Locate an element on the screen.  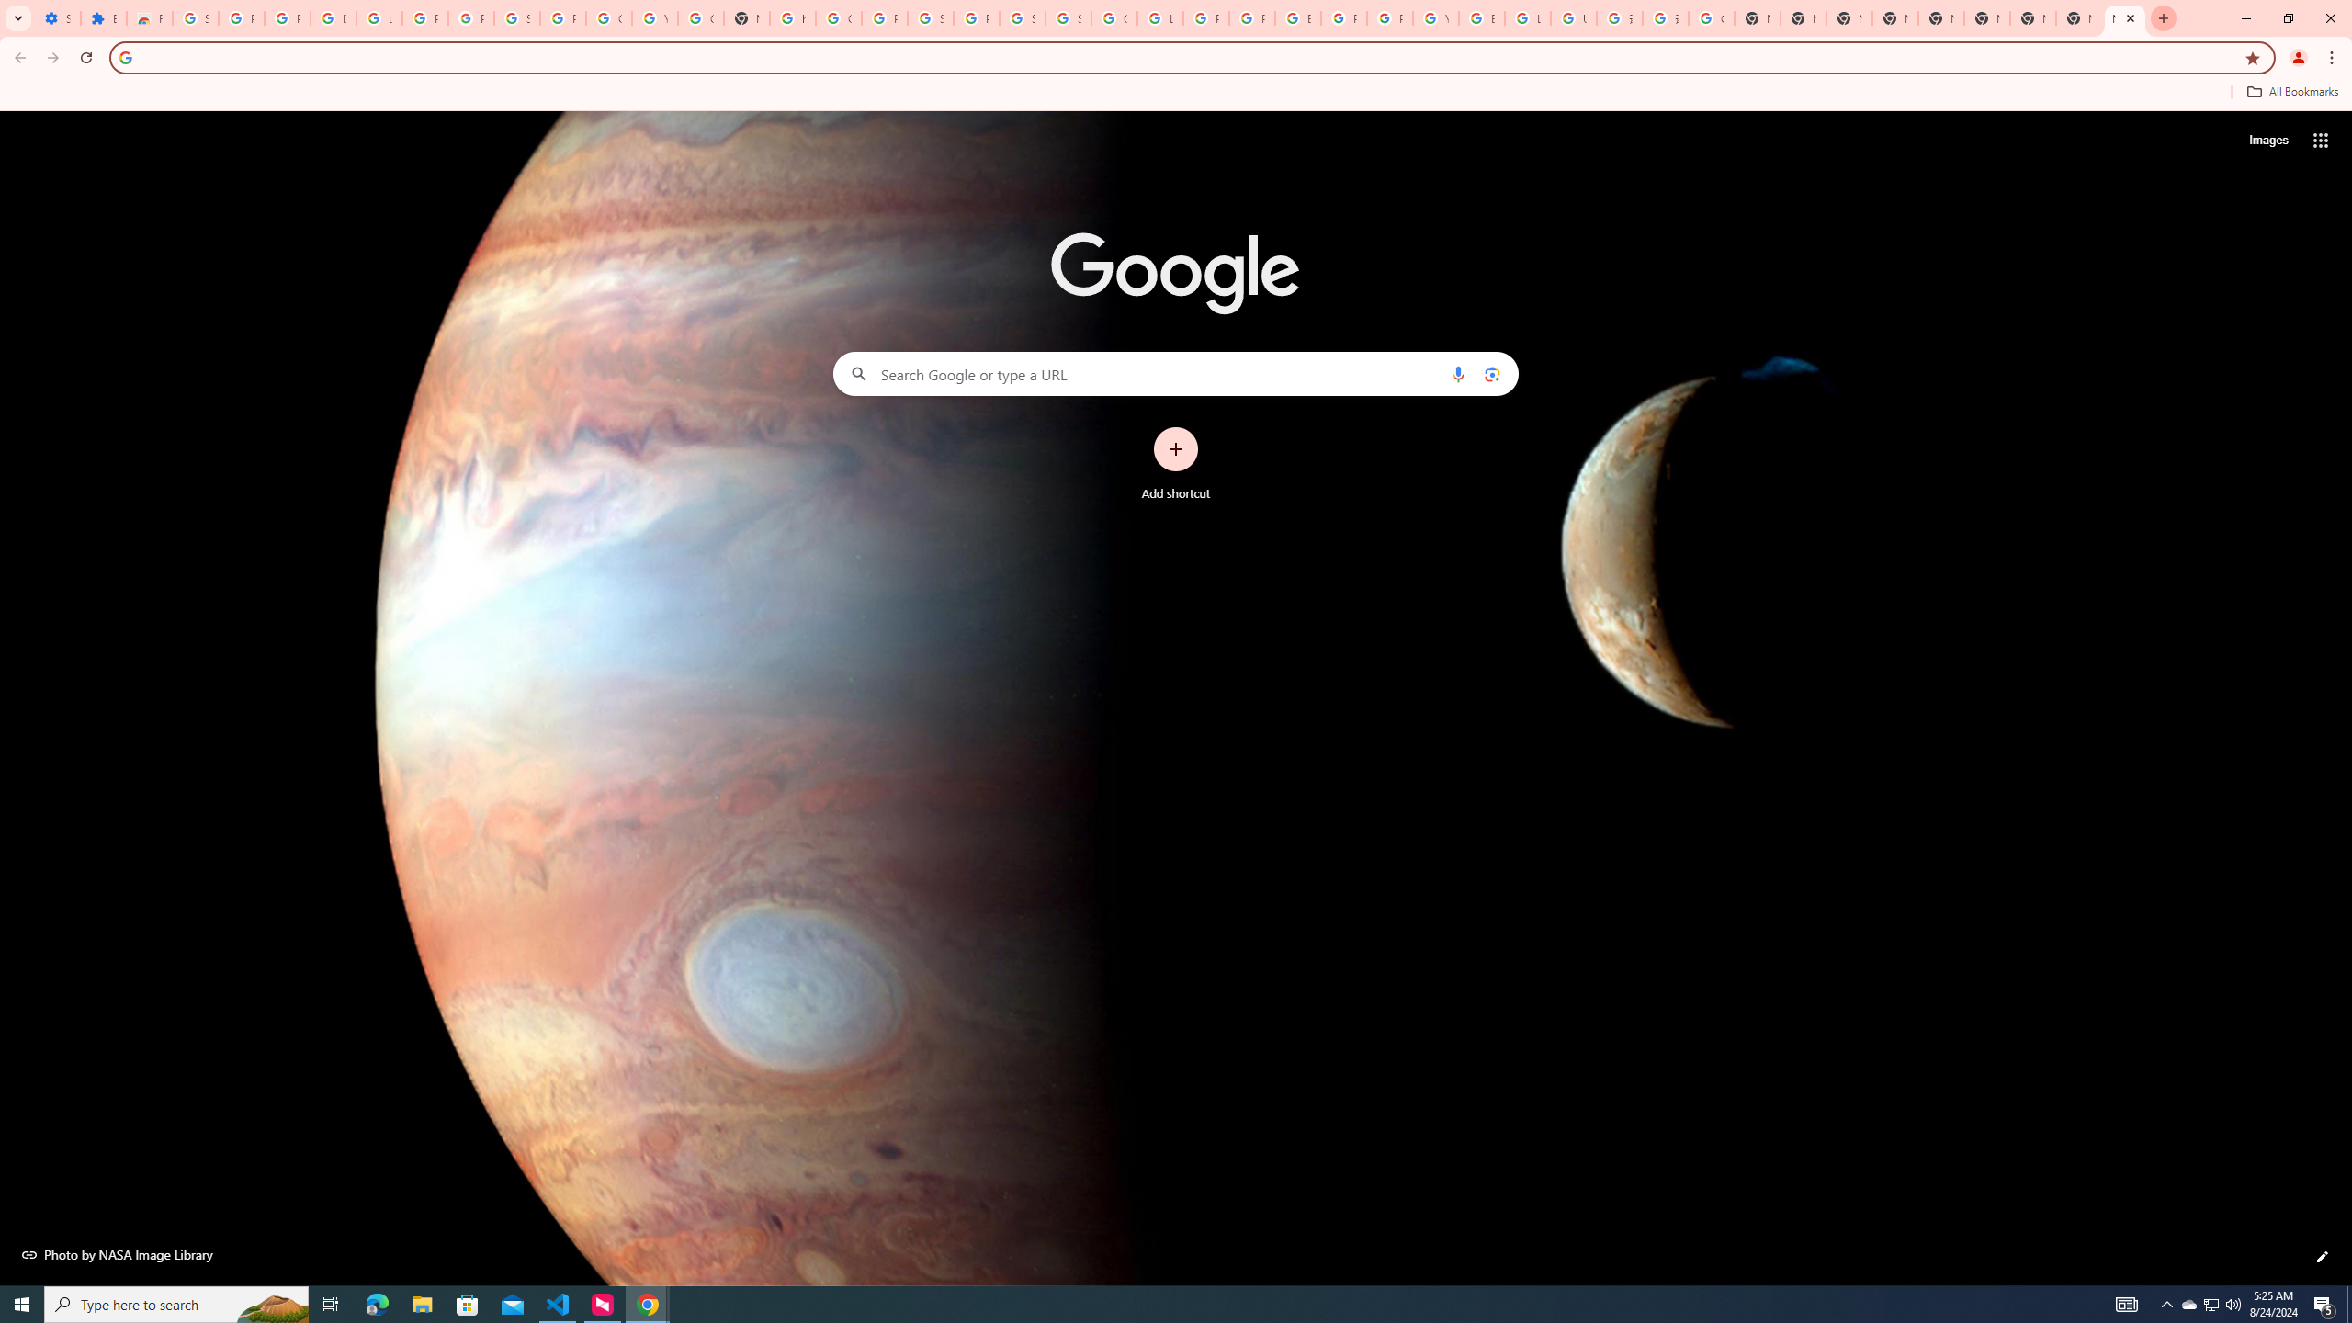
System is located at coordinates (11, 9).